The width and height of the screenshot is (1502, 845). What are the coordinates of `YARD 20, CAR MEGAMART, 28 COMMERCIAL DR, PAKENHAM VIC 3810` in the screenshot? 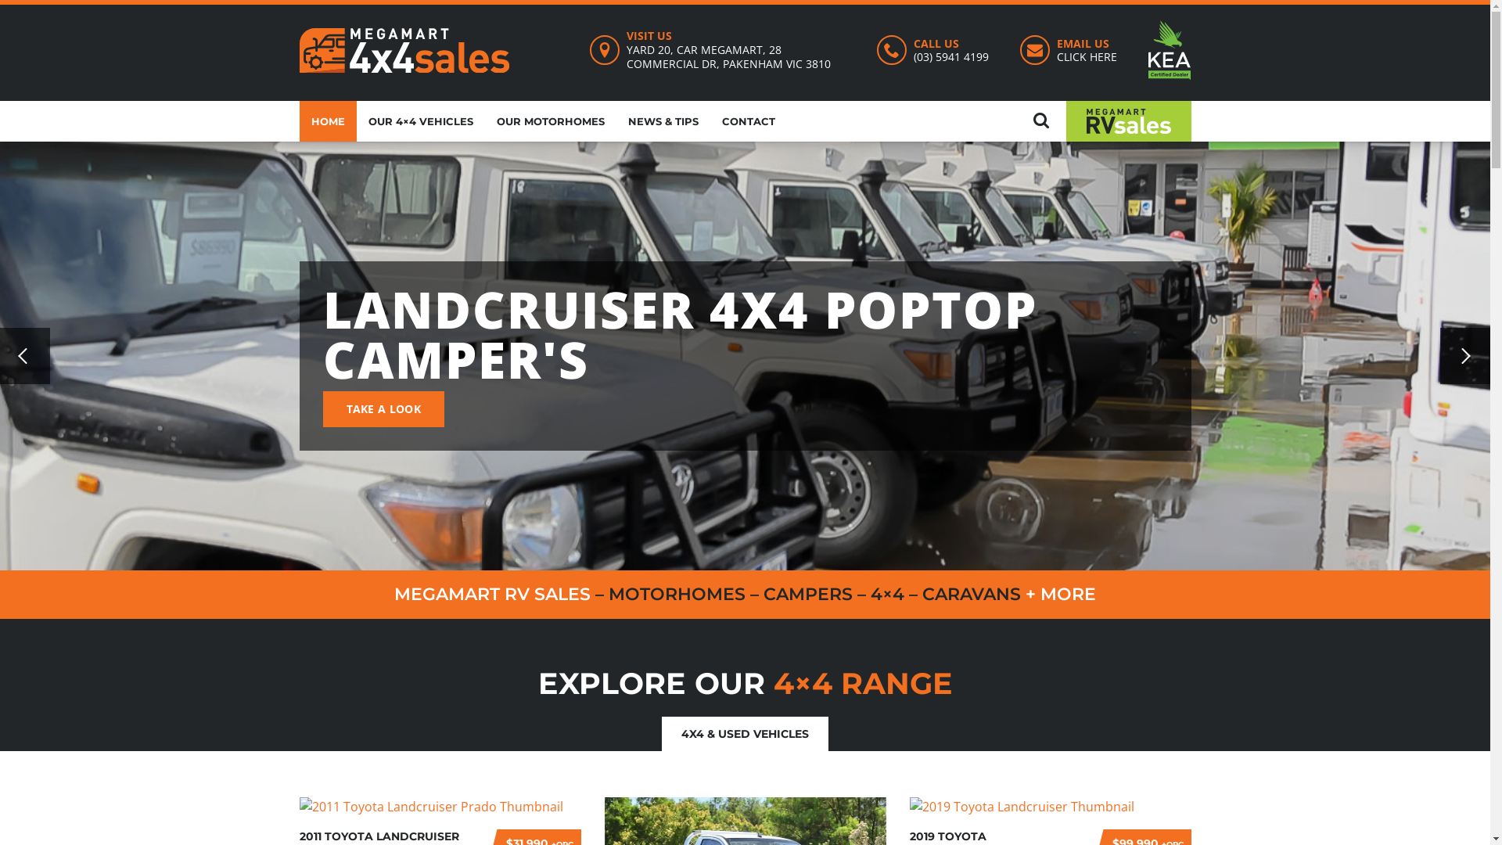 It's located at (729, 56).